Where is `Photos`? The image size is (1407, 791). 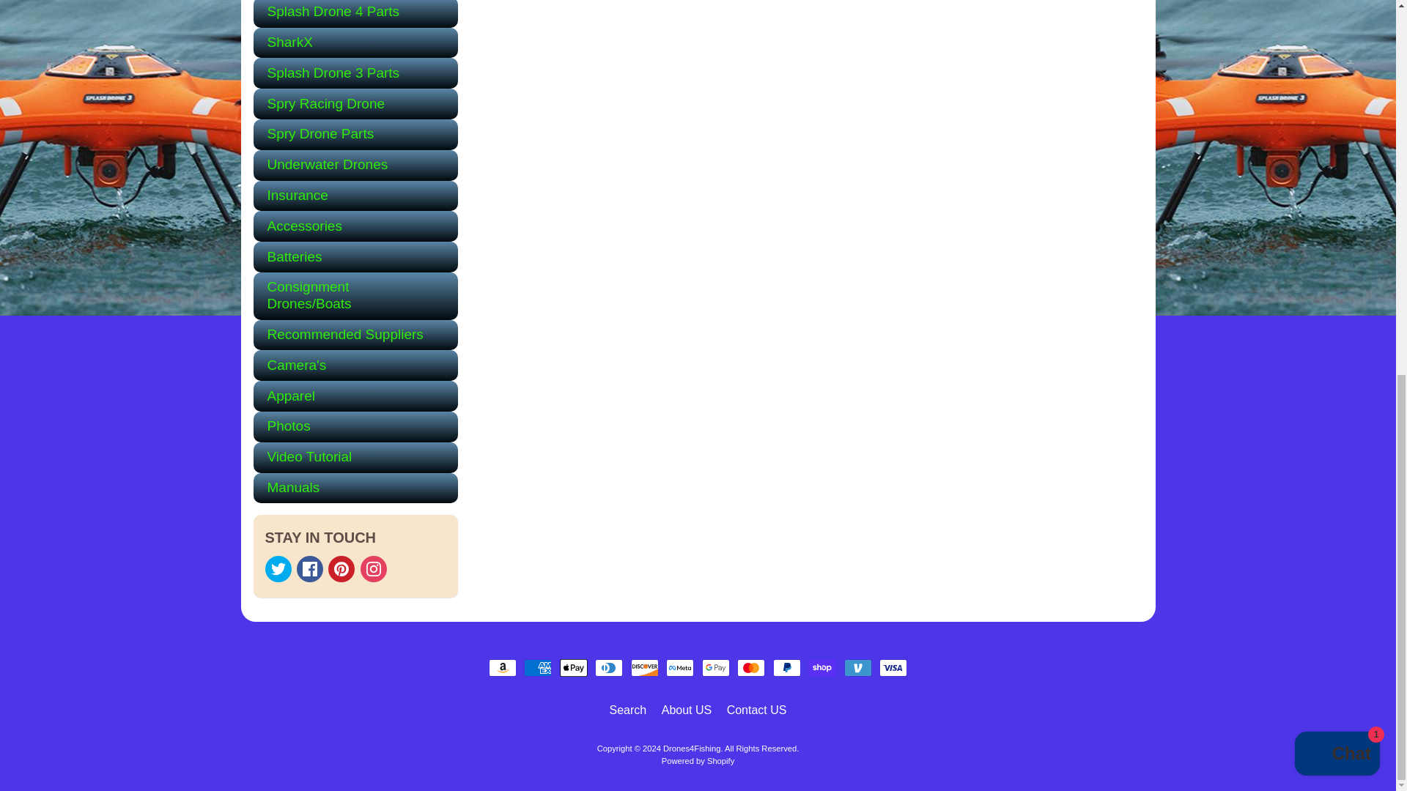 Photos is located at coordinates (355, 426).